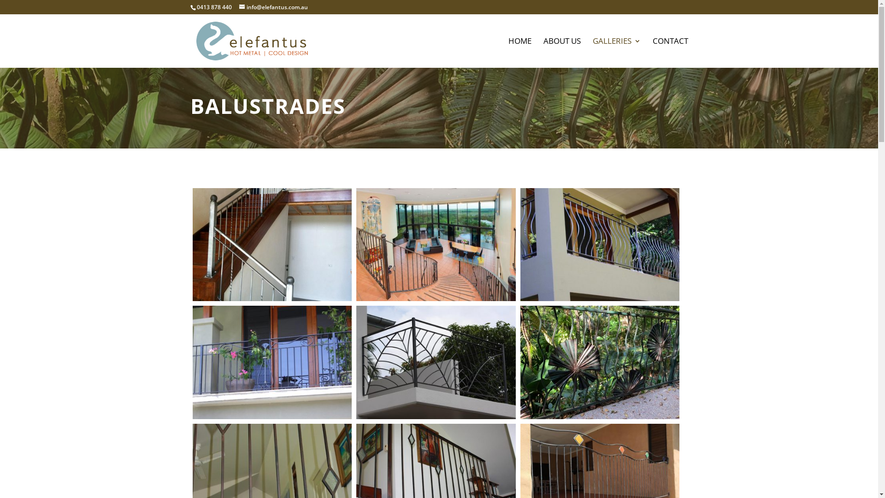 This screenshot has width=885, height=498. Describe the element at coordinates (272, 416) in the screenshot. I see `g21` at that location.